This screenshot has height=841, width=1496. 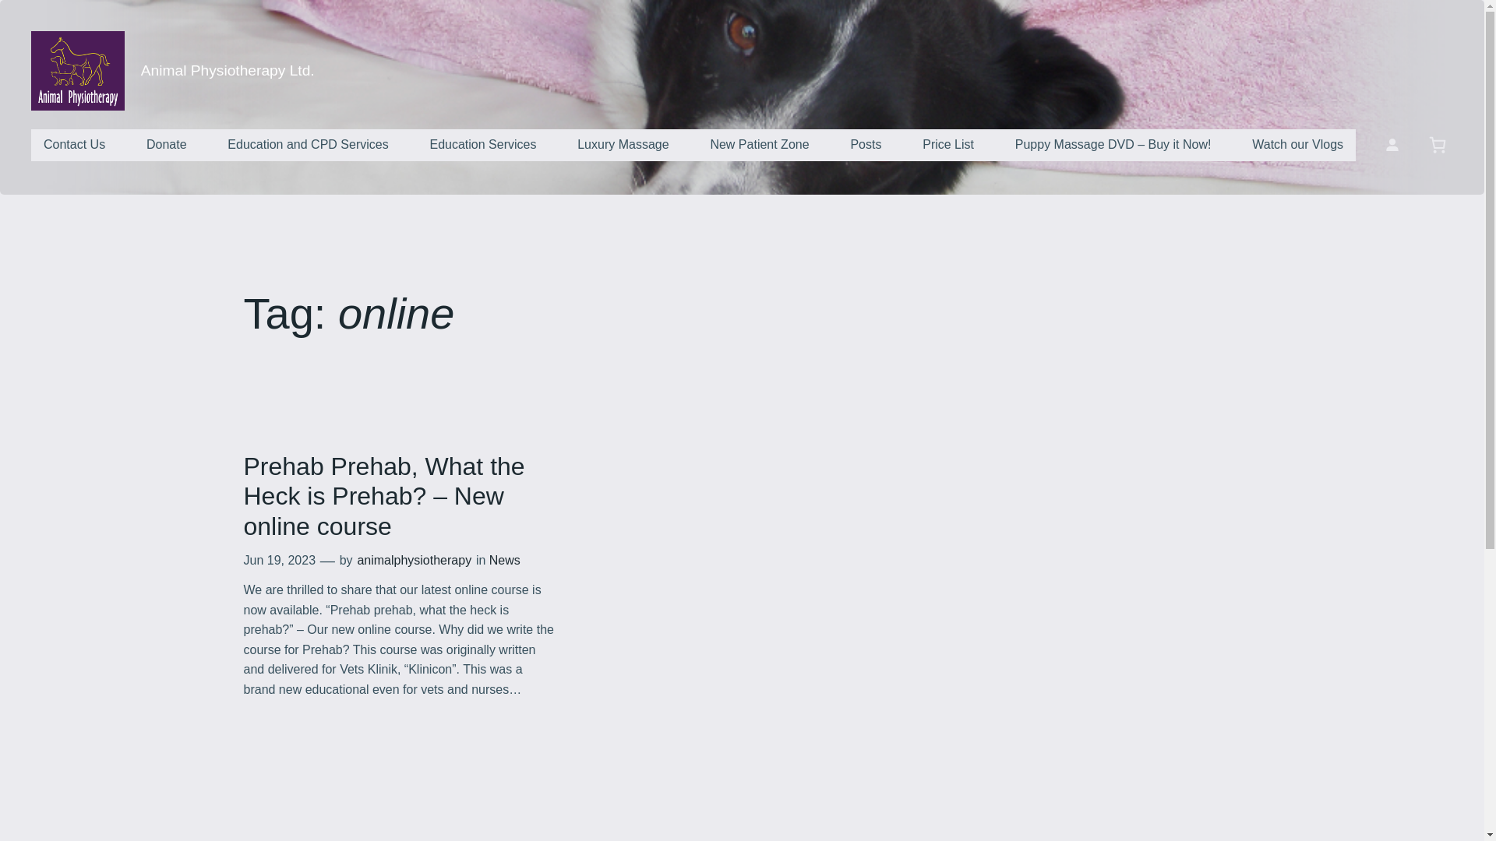 I want to click on animalphysiotherapy, so click(x=414, y=559).